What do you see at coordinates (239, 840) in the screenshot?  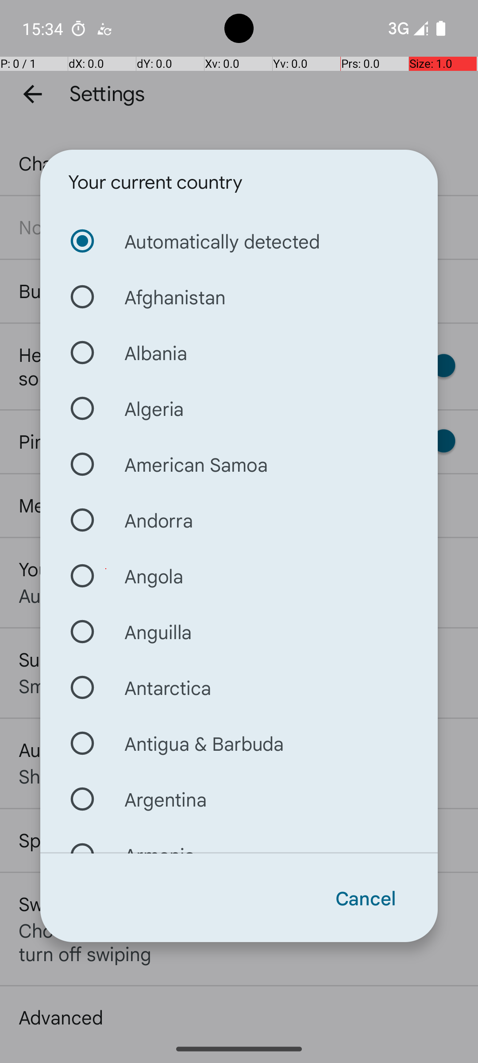 I see `Armenia` at bounding box center [239, 840].